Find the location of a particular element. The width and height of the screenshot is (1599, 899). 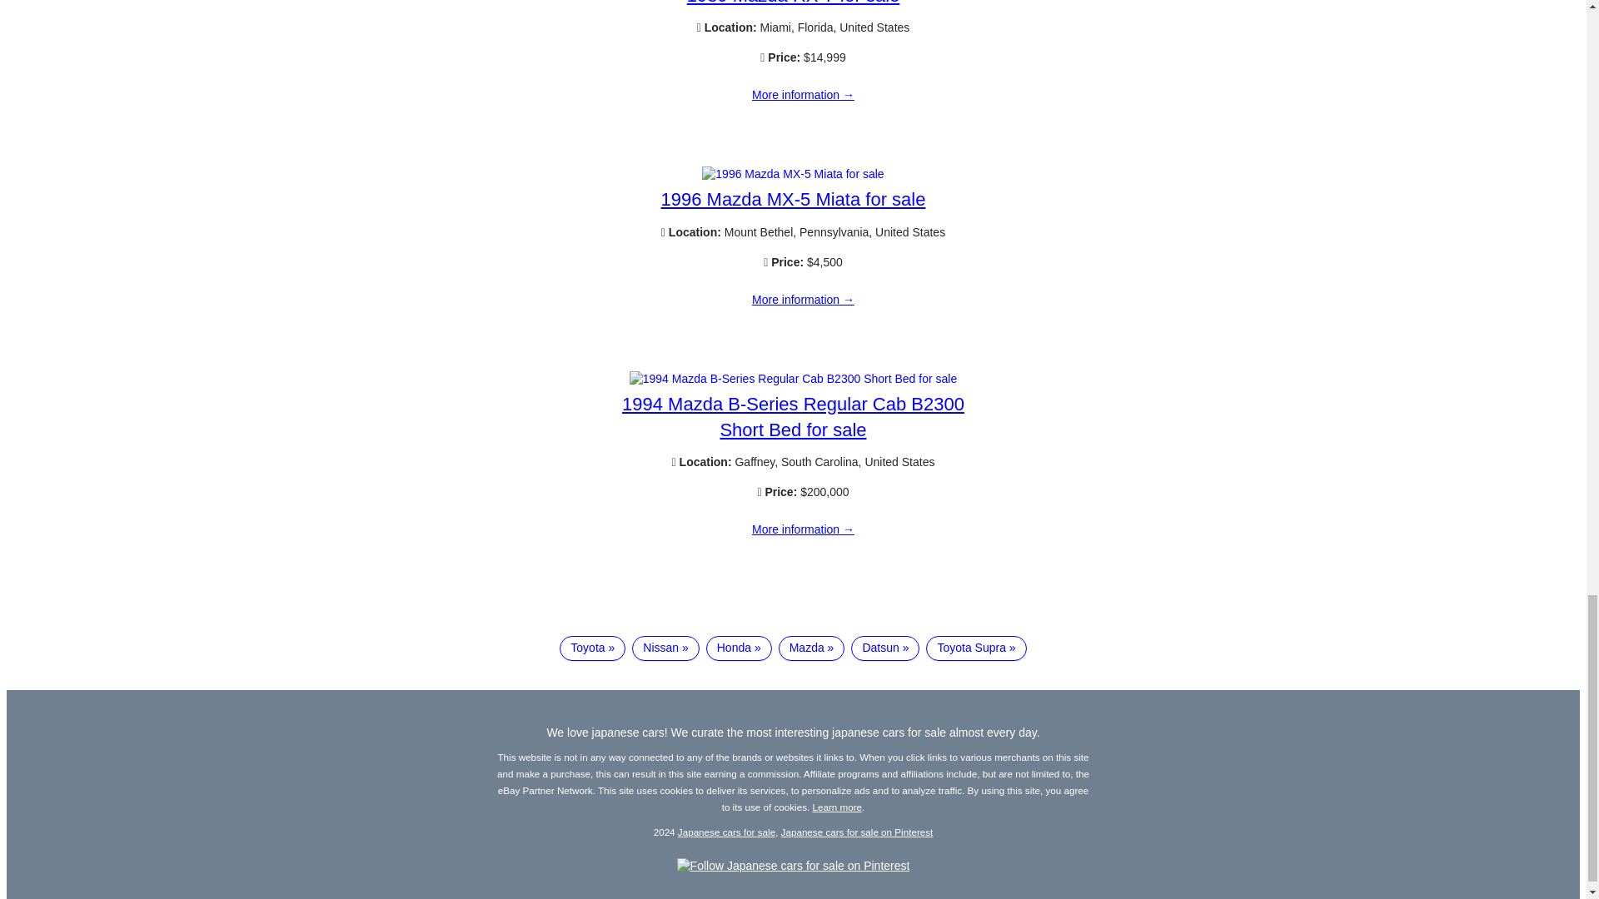

Toyota Supra is located at coordinates (976, 648).